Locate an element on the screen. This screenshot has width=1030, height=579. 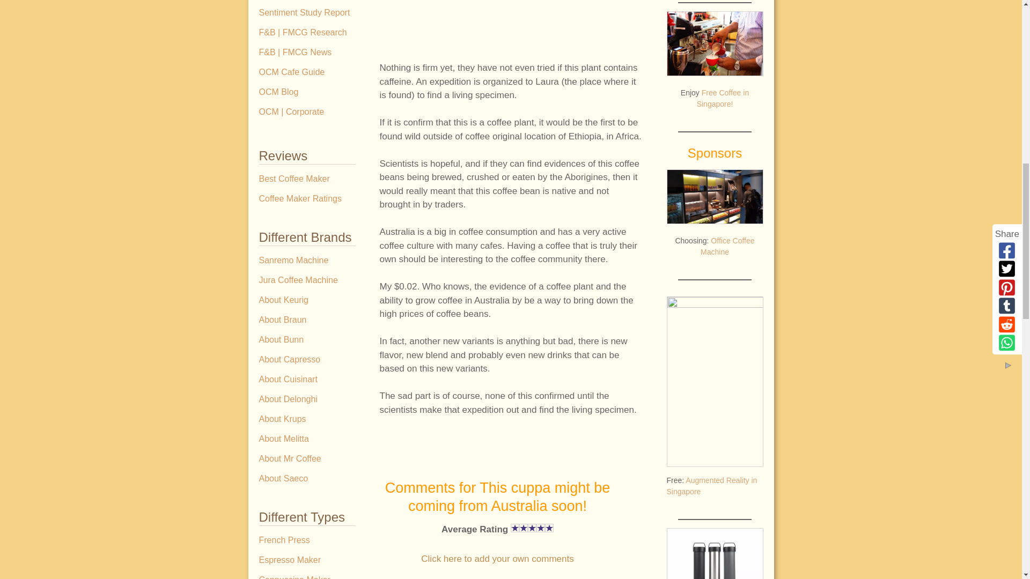
OCM Blog is located at coordinates (307, 92).